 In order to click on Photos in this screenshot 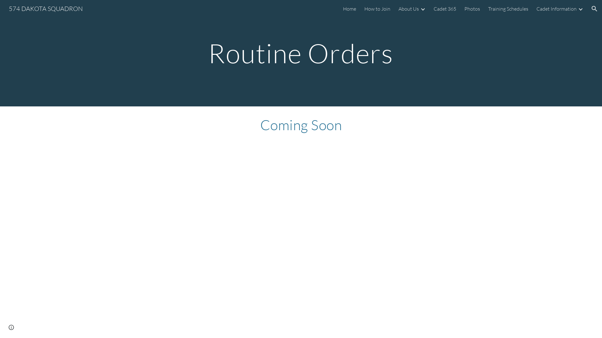, I will do `click(472, 9)`.